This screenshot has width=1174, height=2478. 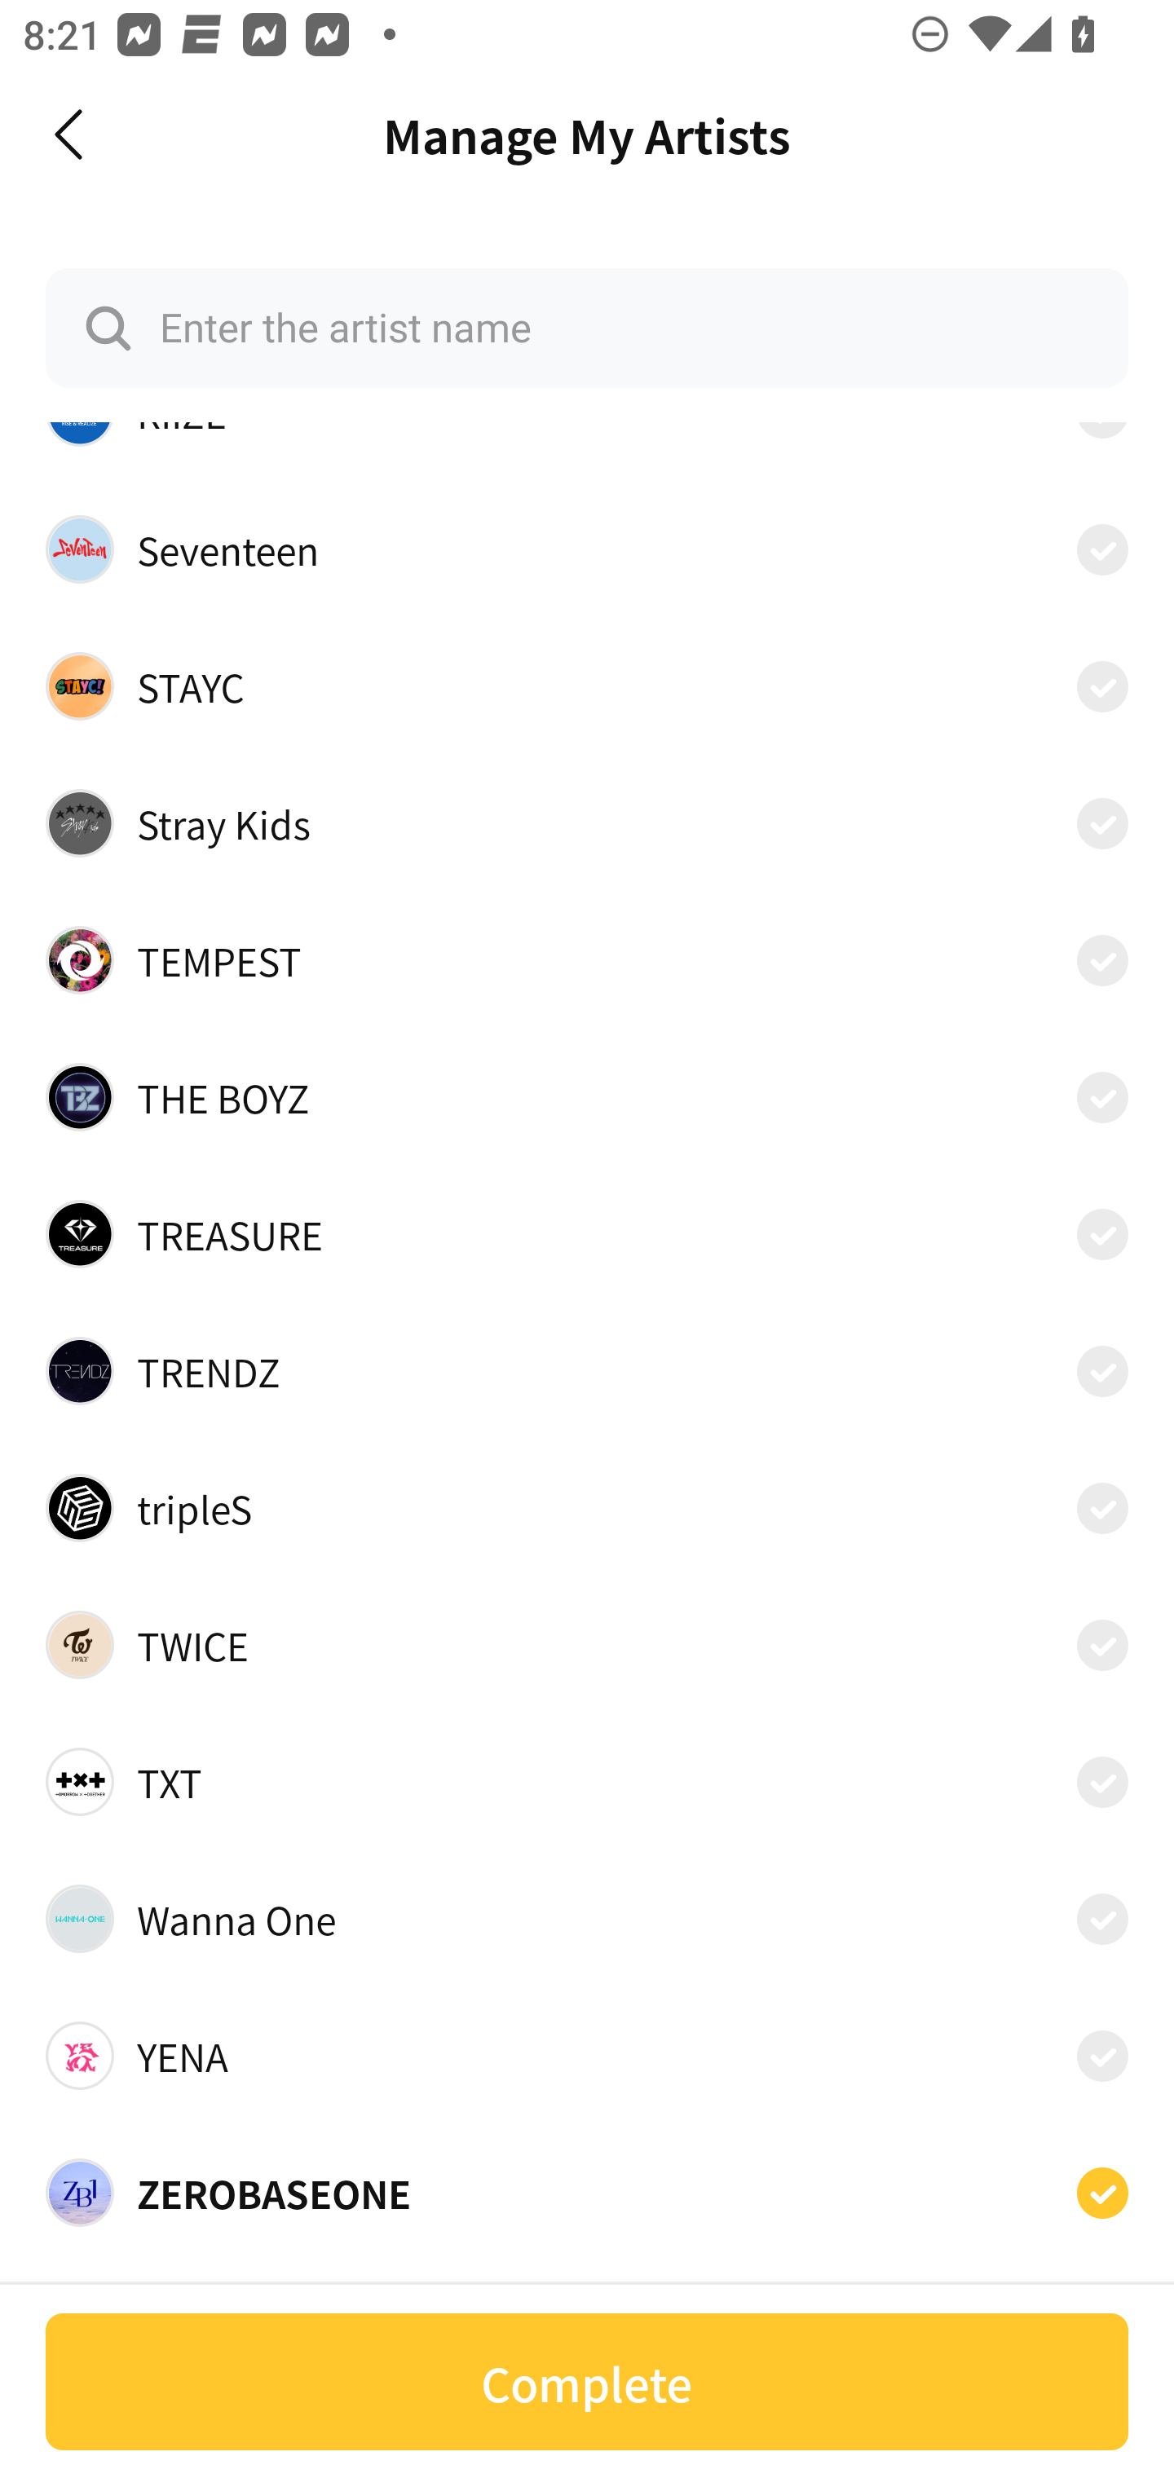 What do you see at coordinates (587, 1645) in the screenshot?
I see `TWICE` at bounding box center [587, 1645].